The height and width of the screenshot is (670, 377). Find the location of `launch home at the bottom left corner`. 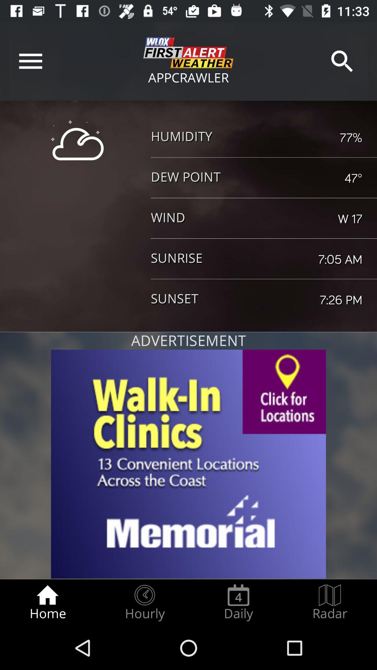

launch home at the bottom left corner is located at coordinates (47, 602).